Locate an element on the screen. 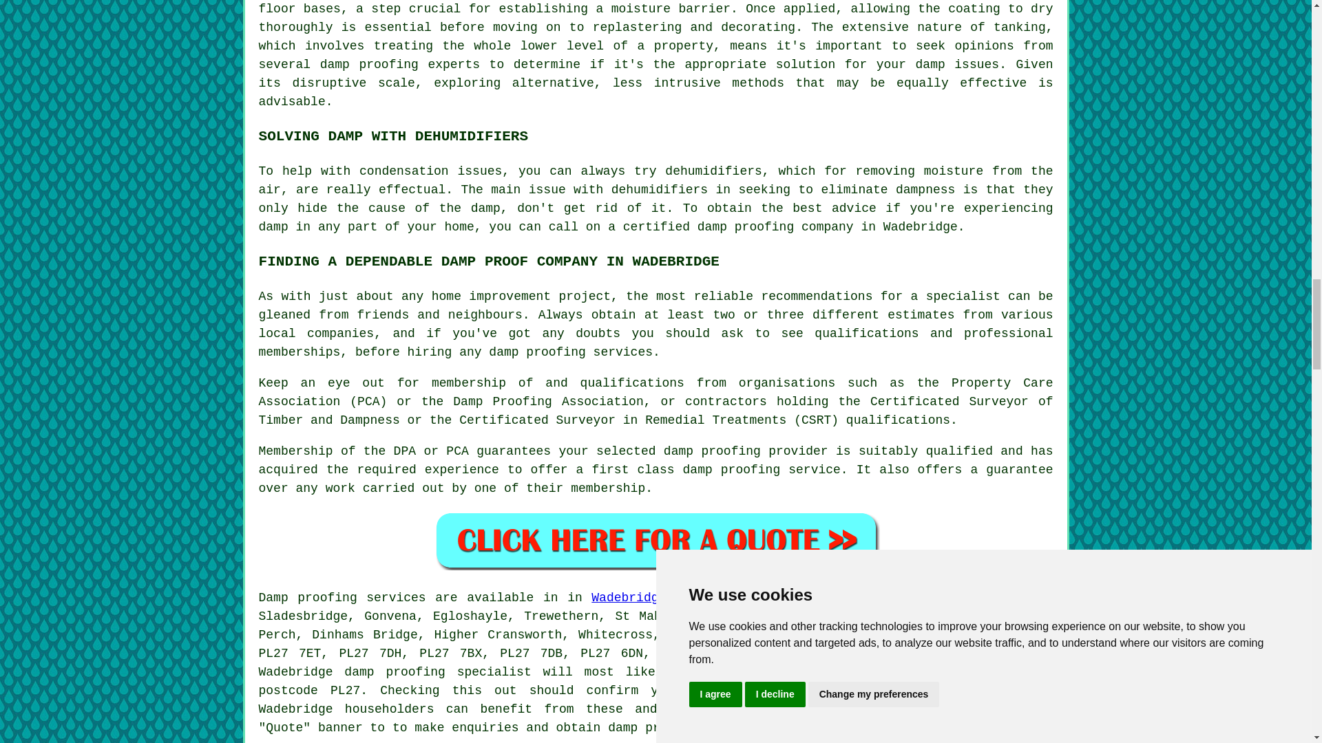  damp issues is located at coordinates (957, 65).